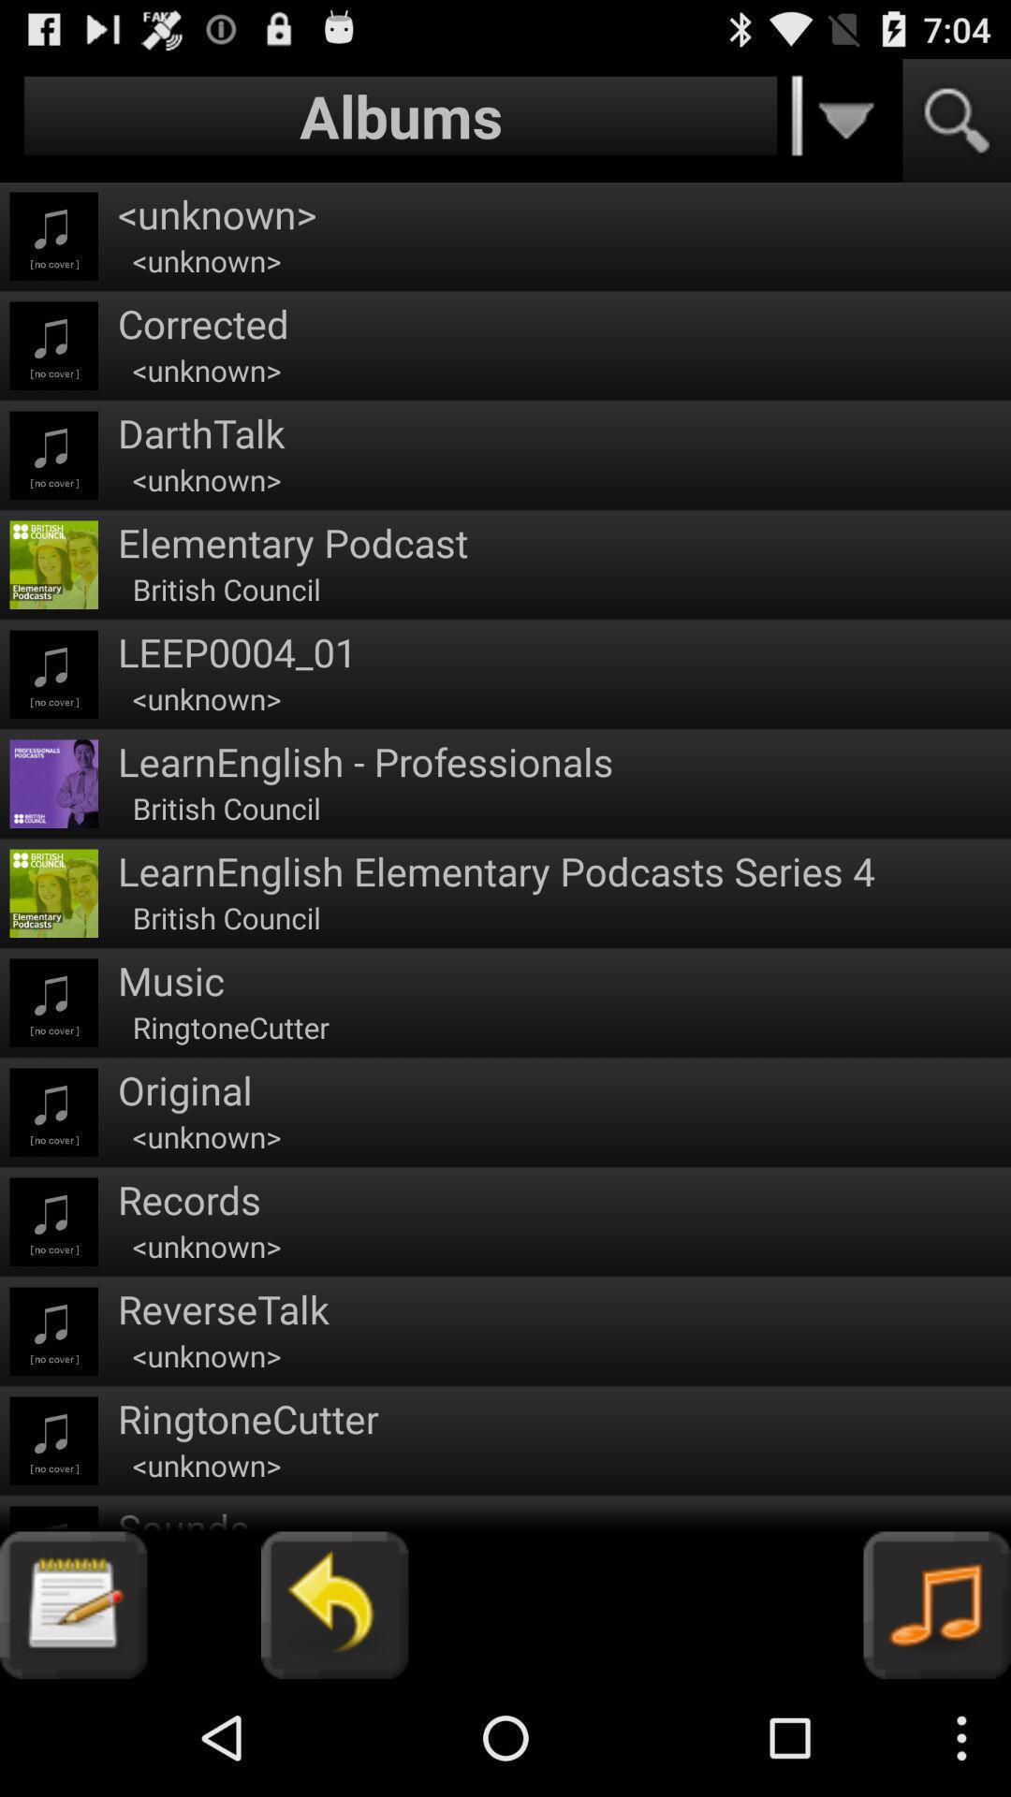  What do you see at coordinates (938, 1605) in the screenshot?
I see `select music icon` at bounding box center [938, 1605].